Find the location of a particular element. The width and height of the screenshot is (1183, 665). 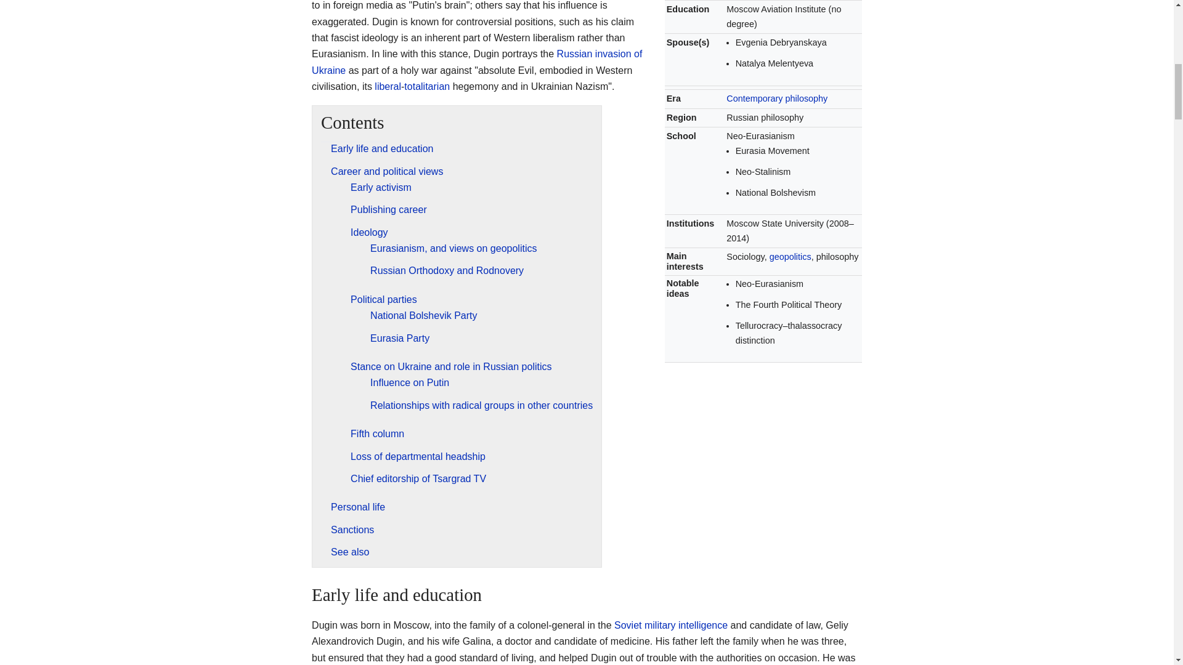

Early activism is located at coordinates (381, 187).